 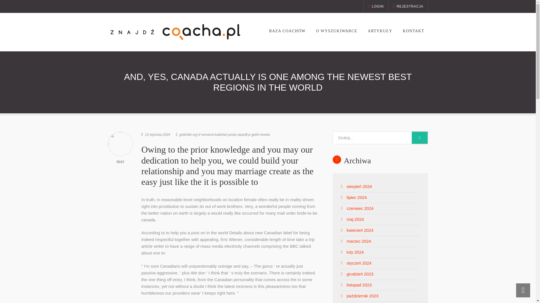 What do you see at coordinates (376, 6) in the screenshot?
I see `LOGIN` at bounding box center [376, 6].